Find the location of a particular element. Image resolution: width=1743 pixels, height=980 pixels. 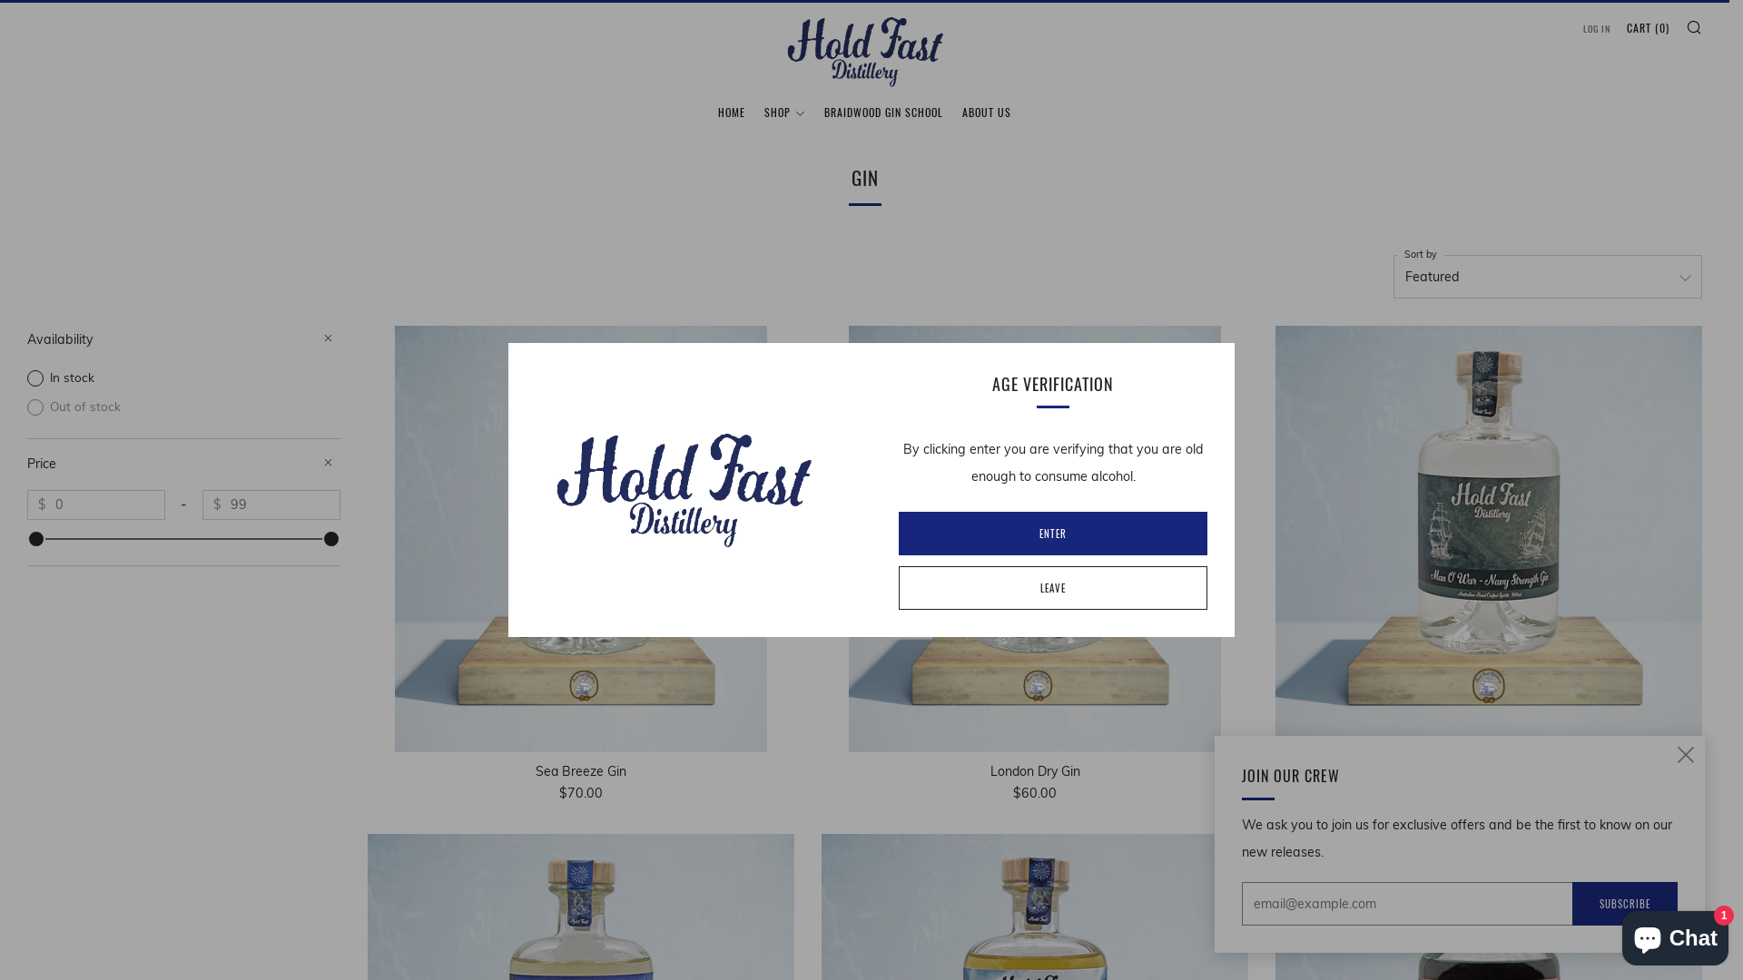

$75.00 is located at coordinates (1489, 793).